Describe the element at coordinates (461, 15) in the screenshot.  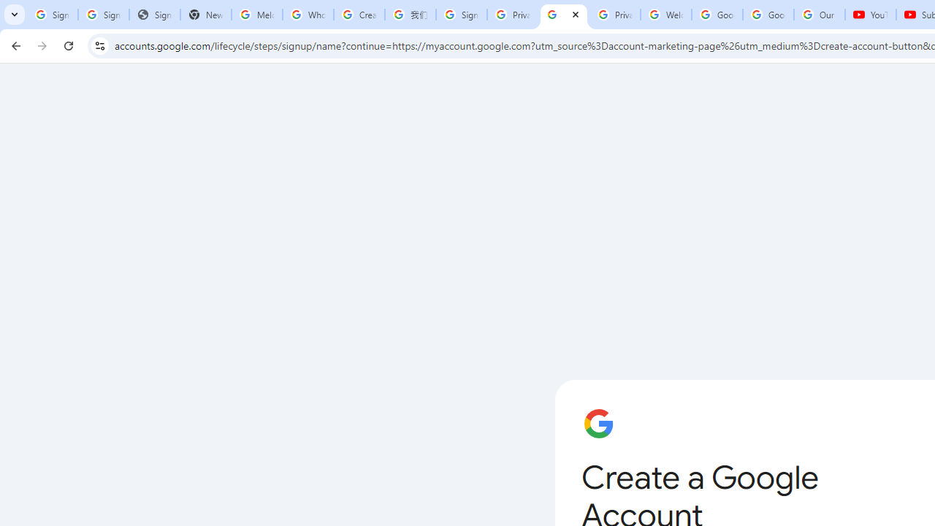
I see `Sign in - Google Accounts` at that location.